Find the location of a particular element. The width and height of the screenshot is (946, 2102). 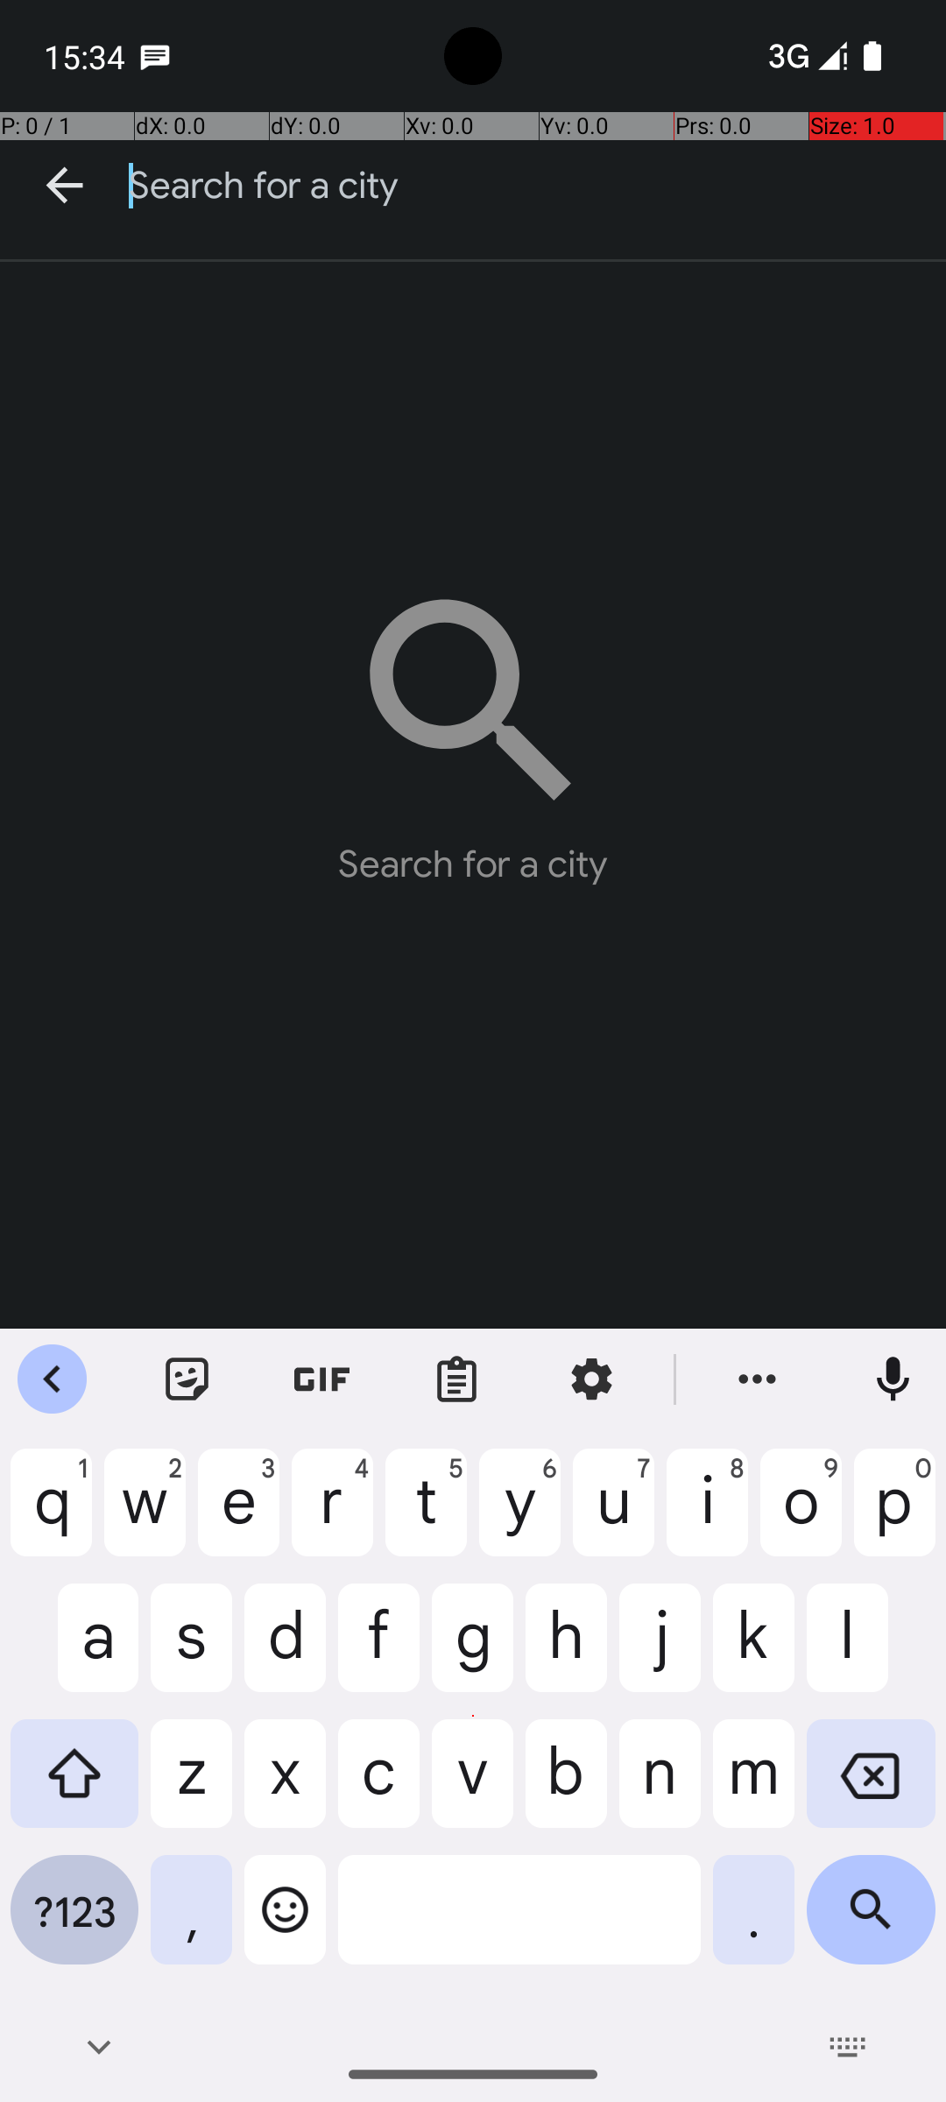

d is located at coordinates (286, 1652).